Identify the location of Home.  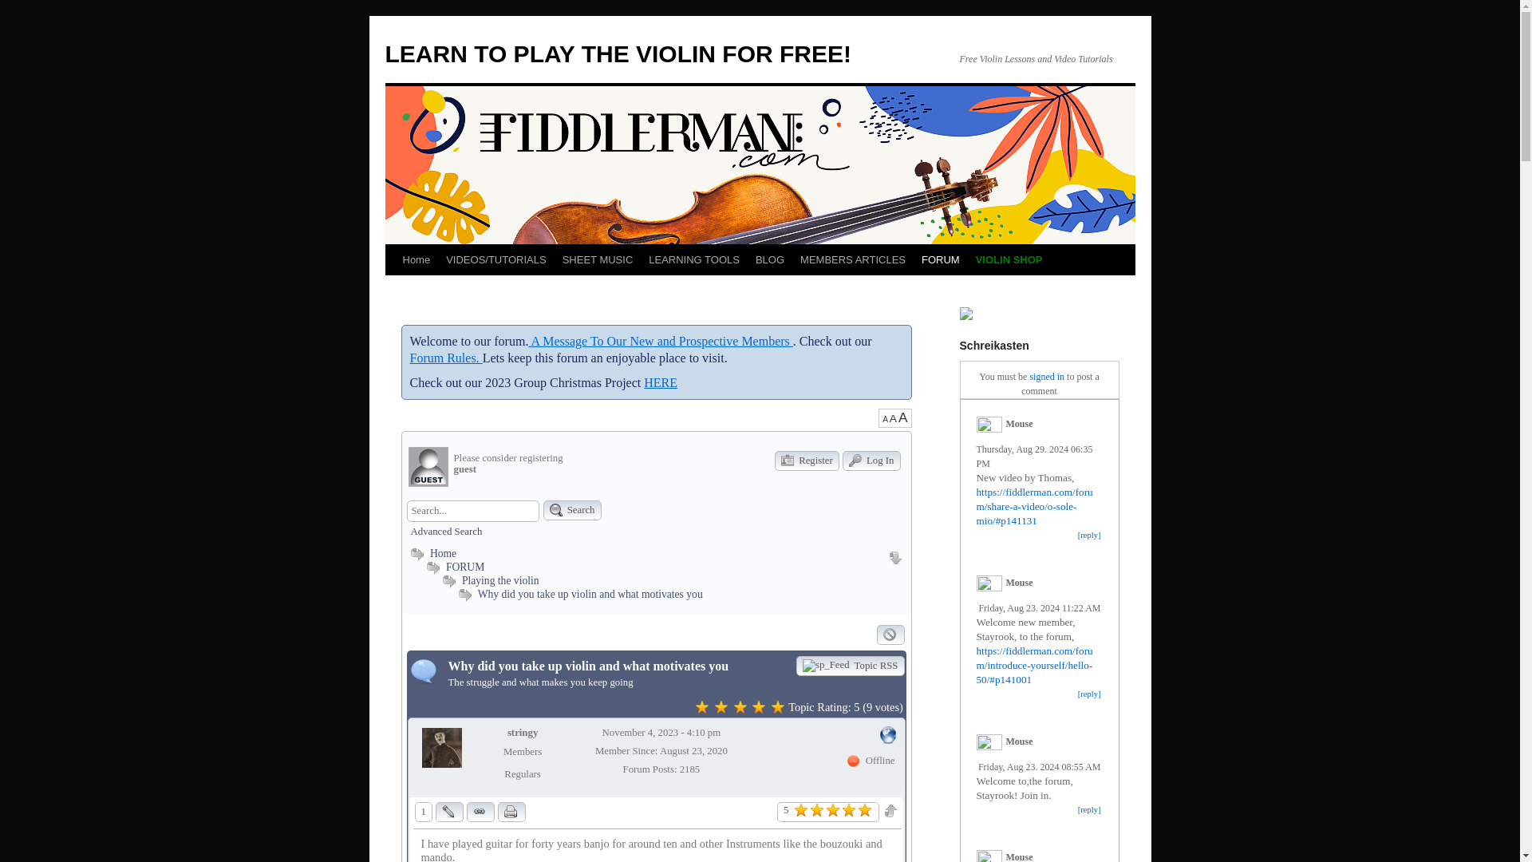
(416, 259).